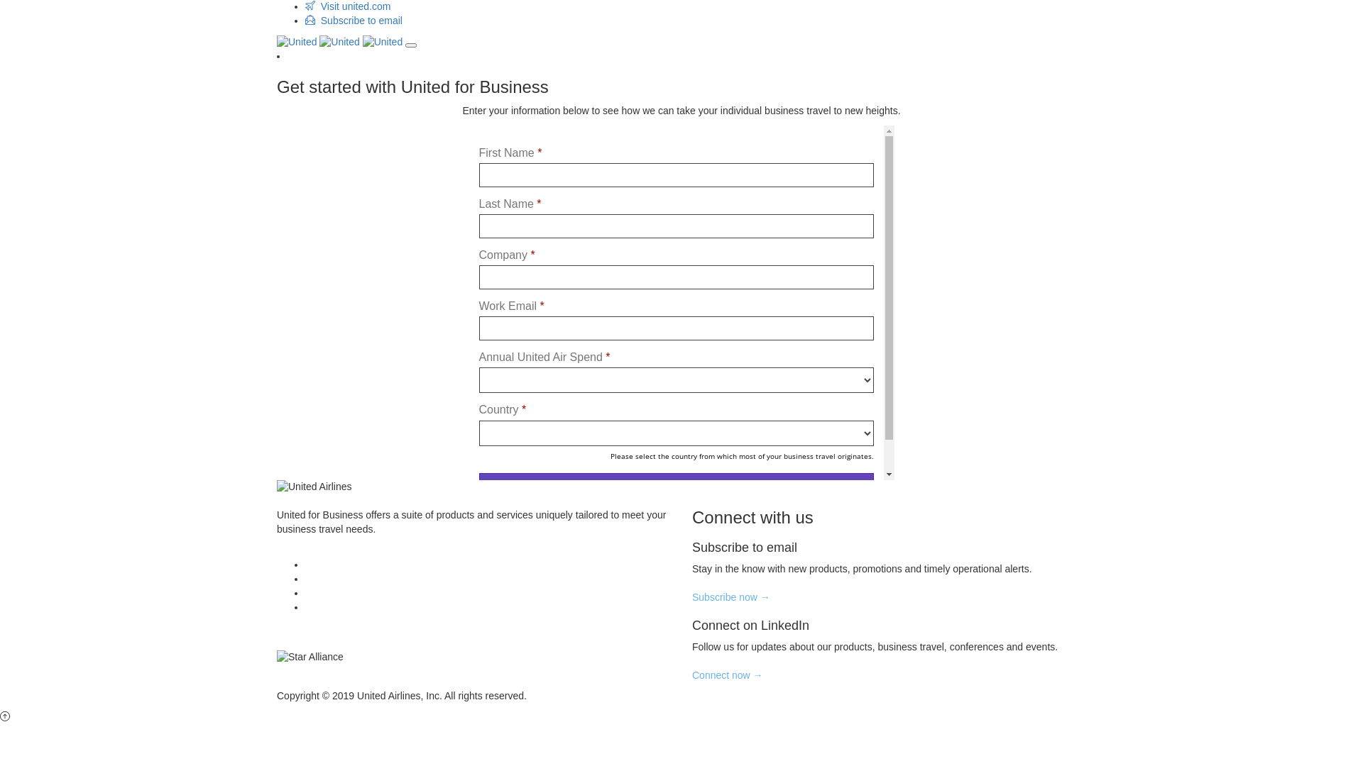 This screenshot has width=1363, height=766. What do you see at coordinates (343, 607) in the screenshot?
I see `United Jetstream` at bounding box center [343, 607].